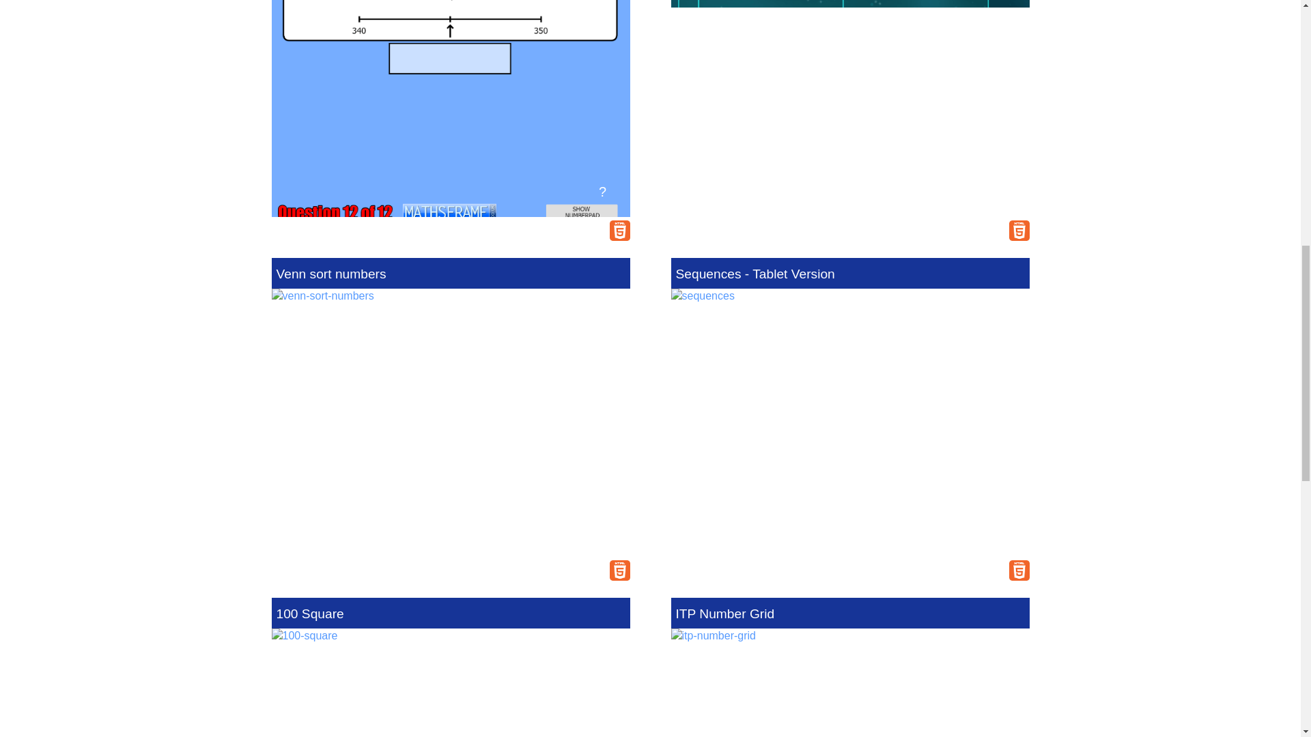 The height and width of the screenshot is (737, 1311). What do you see at coordinates (602, 190) in the screenshot?
I see `?` at bounding box center [602, 190].